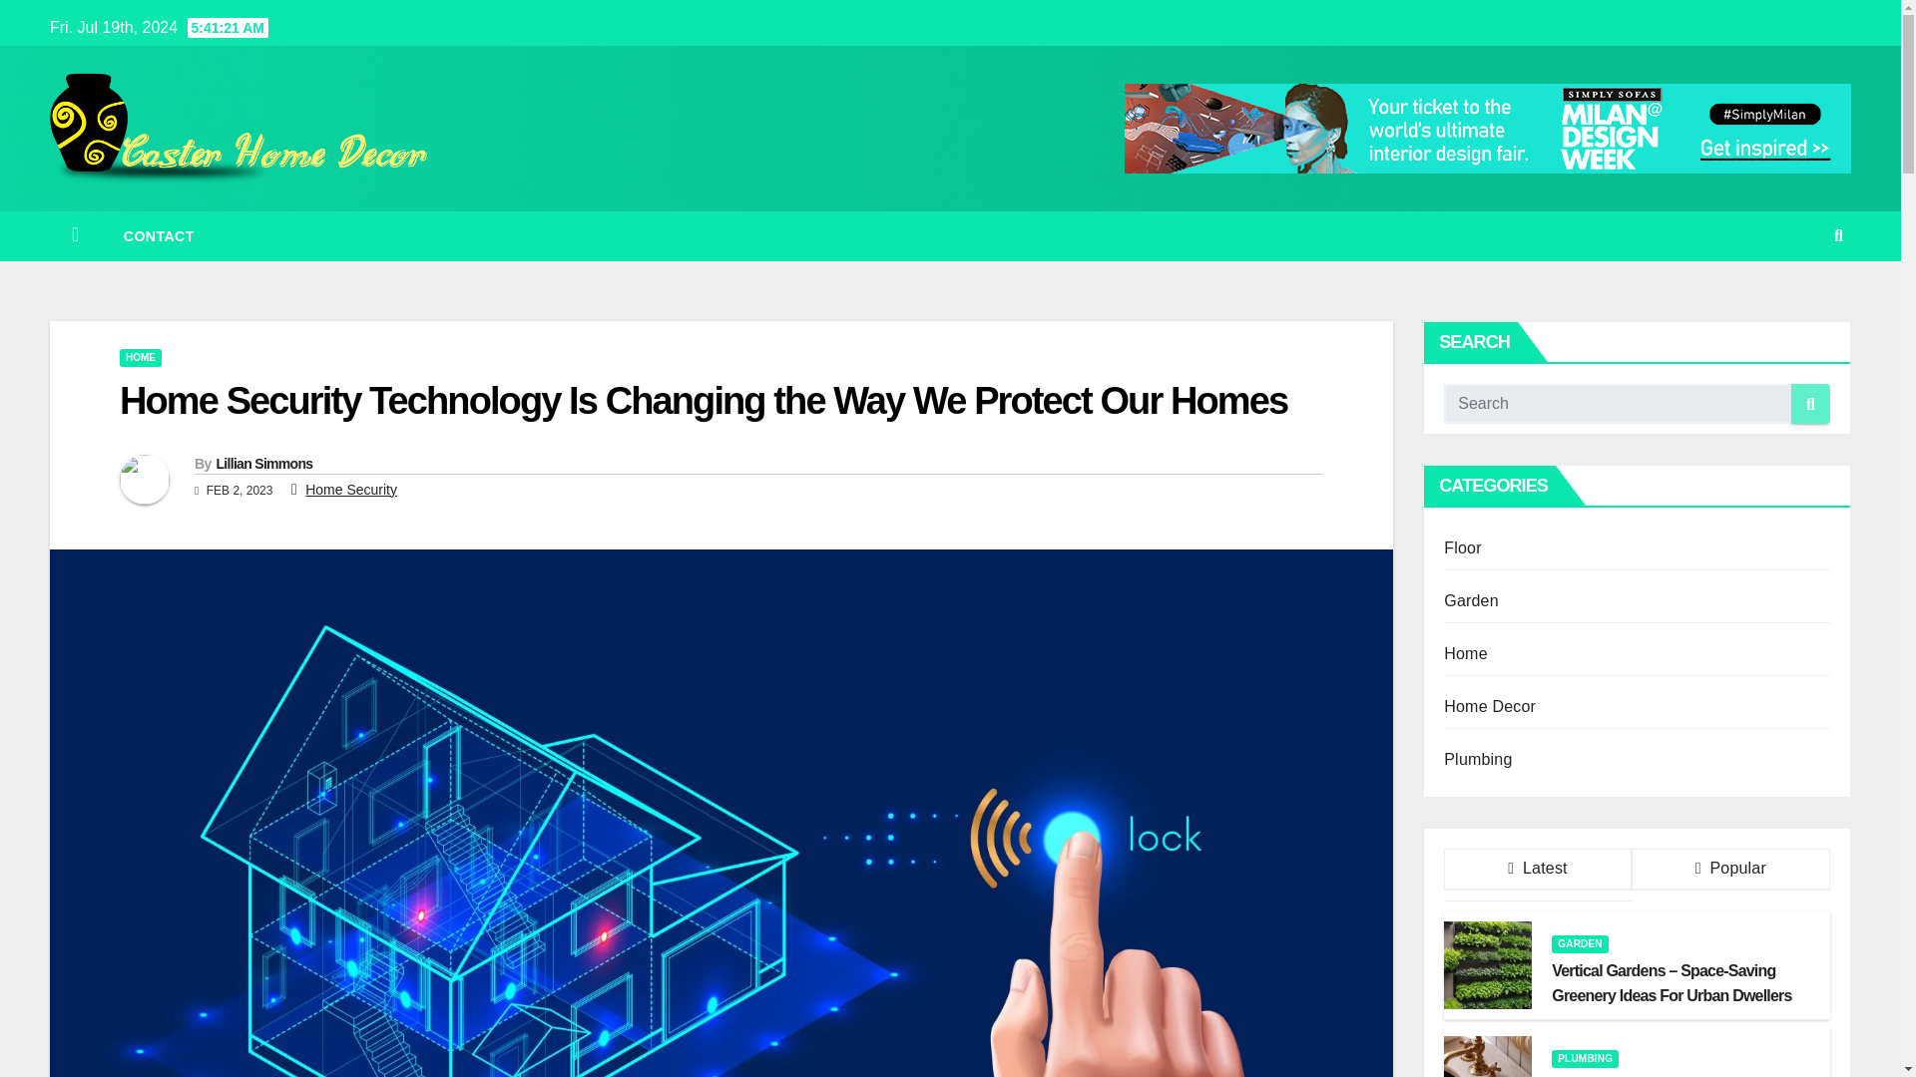 The image size is (1916, 1077). I want to click on Lillian Simmons, so click(263, 463).